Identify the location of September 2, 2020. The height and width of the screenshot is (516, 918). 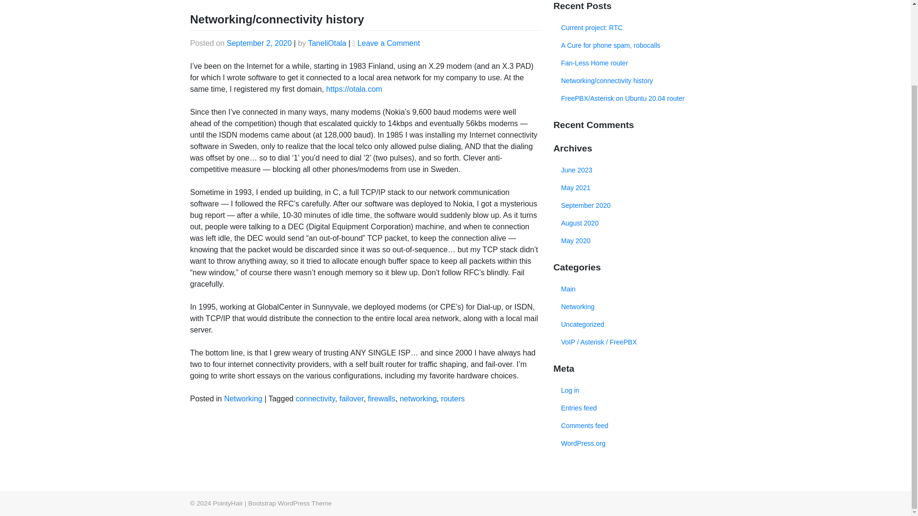
(259, 43).